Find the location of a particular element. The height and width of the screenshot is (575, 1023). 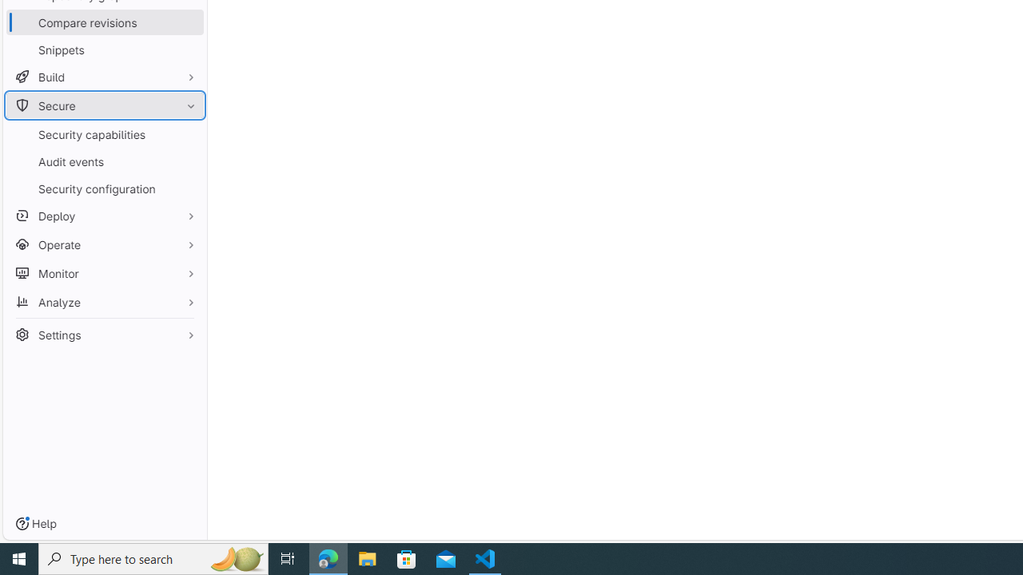

Analyze is located at coordinates (104, 302).